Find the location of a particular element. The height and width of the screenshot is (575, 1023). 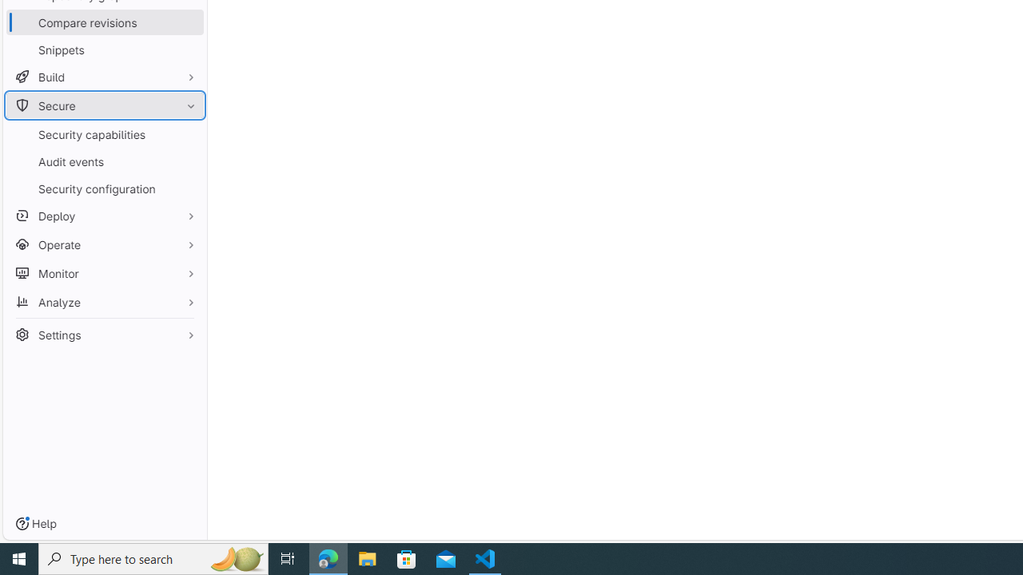

Analyze is located at coordinates (104, 302).